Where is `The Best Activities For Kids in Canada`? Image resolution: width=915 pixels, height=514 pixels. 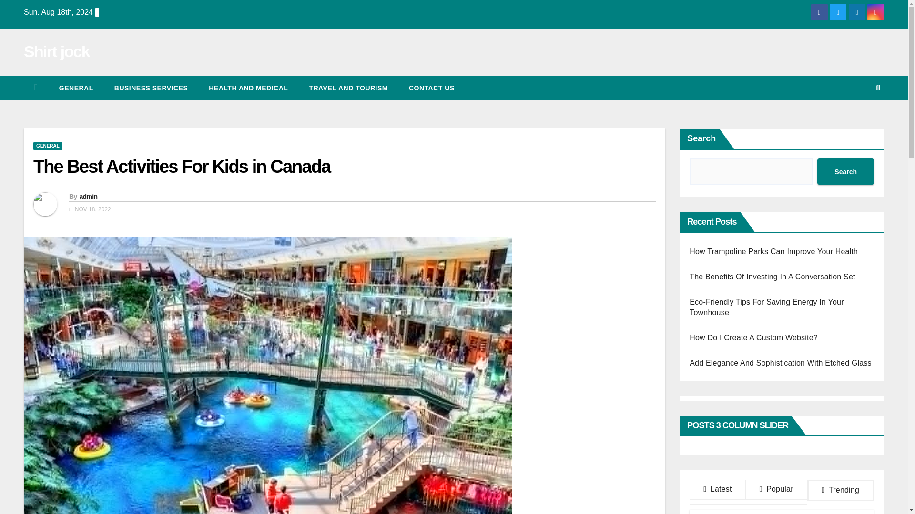 The Best Activities For Kids in Canada is located at coordinates (182, 167).